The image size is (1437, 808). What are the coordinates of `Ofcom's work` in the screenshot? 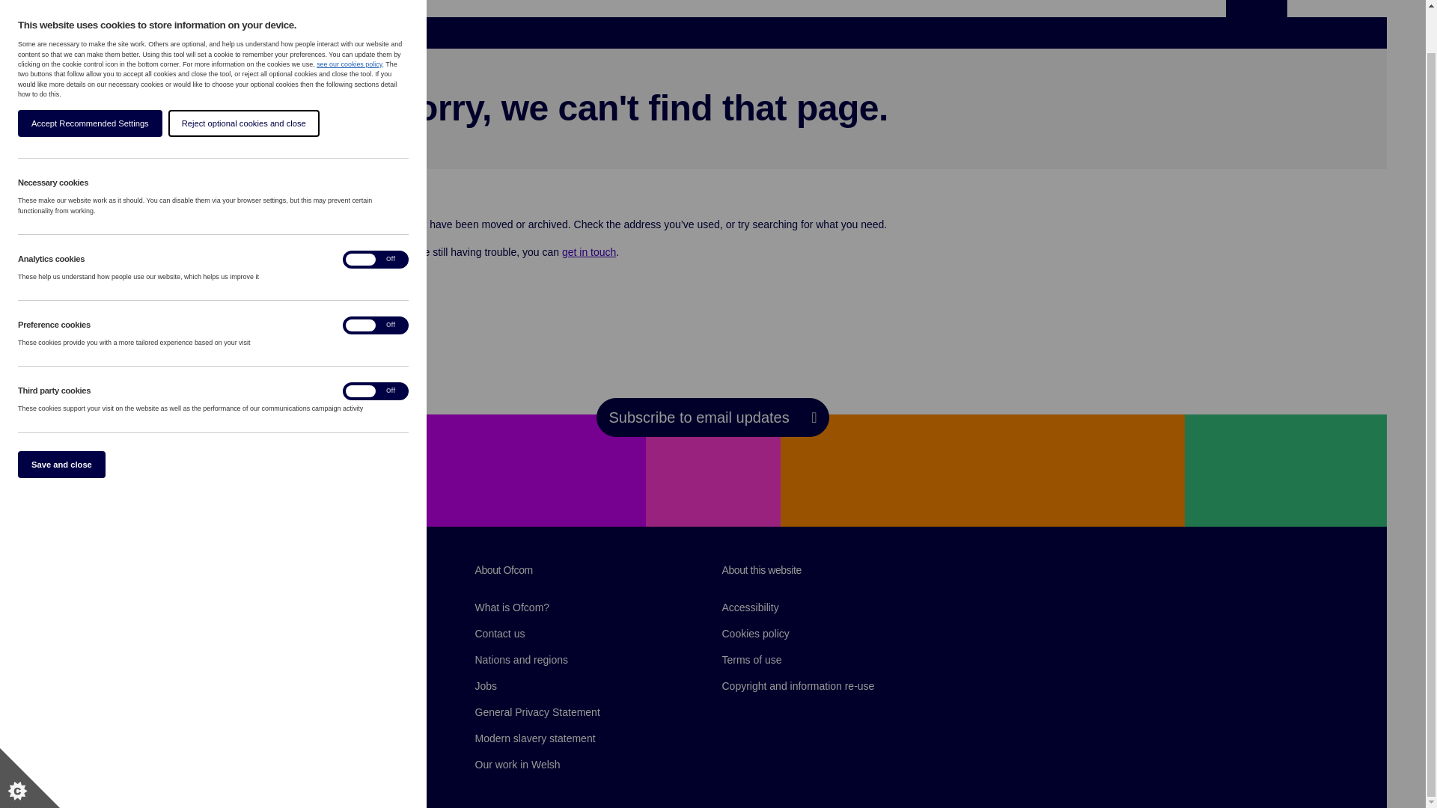 It's located at (652, 2).